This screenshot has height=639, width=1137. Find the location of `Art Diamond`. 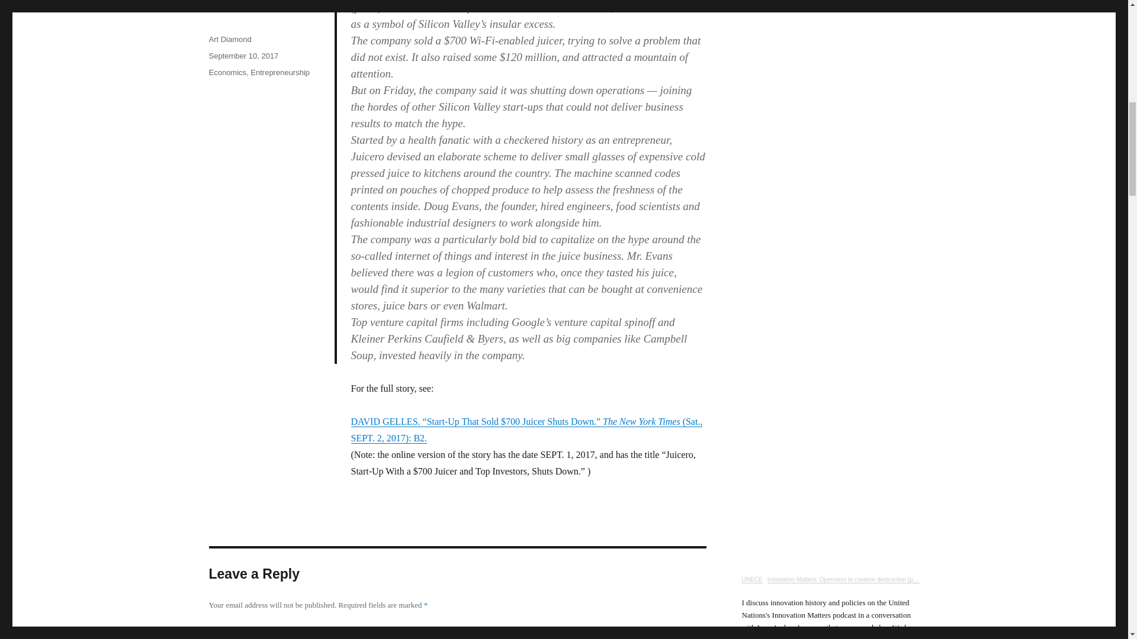

Art Diamond is located at coordinates (230, 39).